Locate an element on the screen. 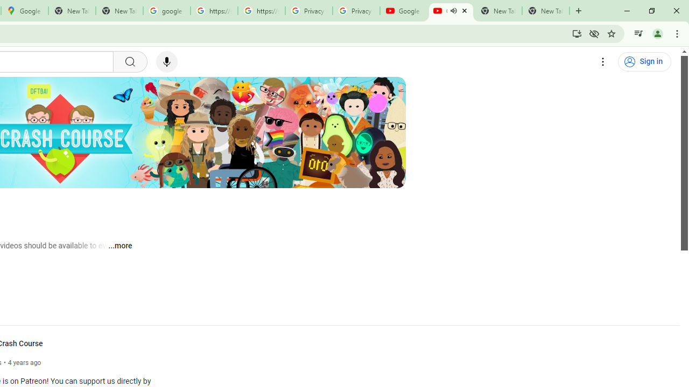 The height and width of the screenshot is (387, 689). Google - YouTube is located at coordinates (404, 11).